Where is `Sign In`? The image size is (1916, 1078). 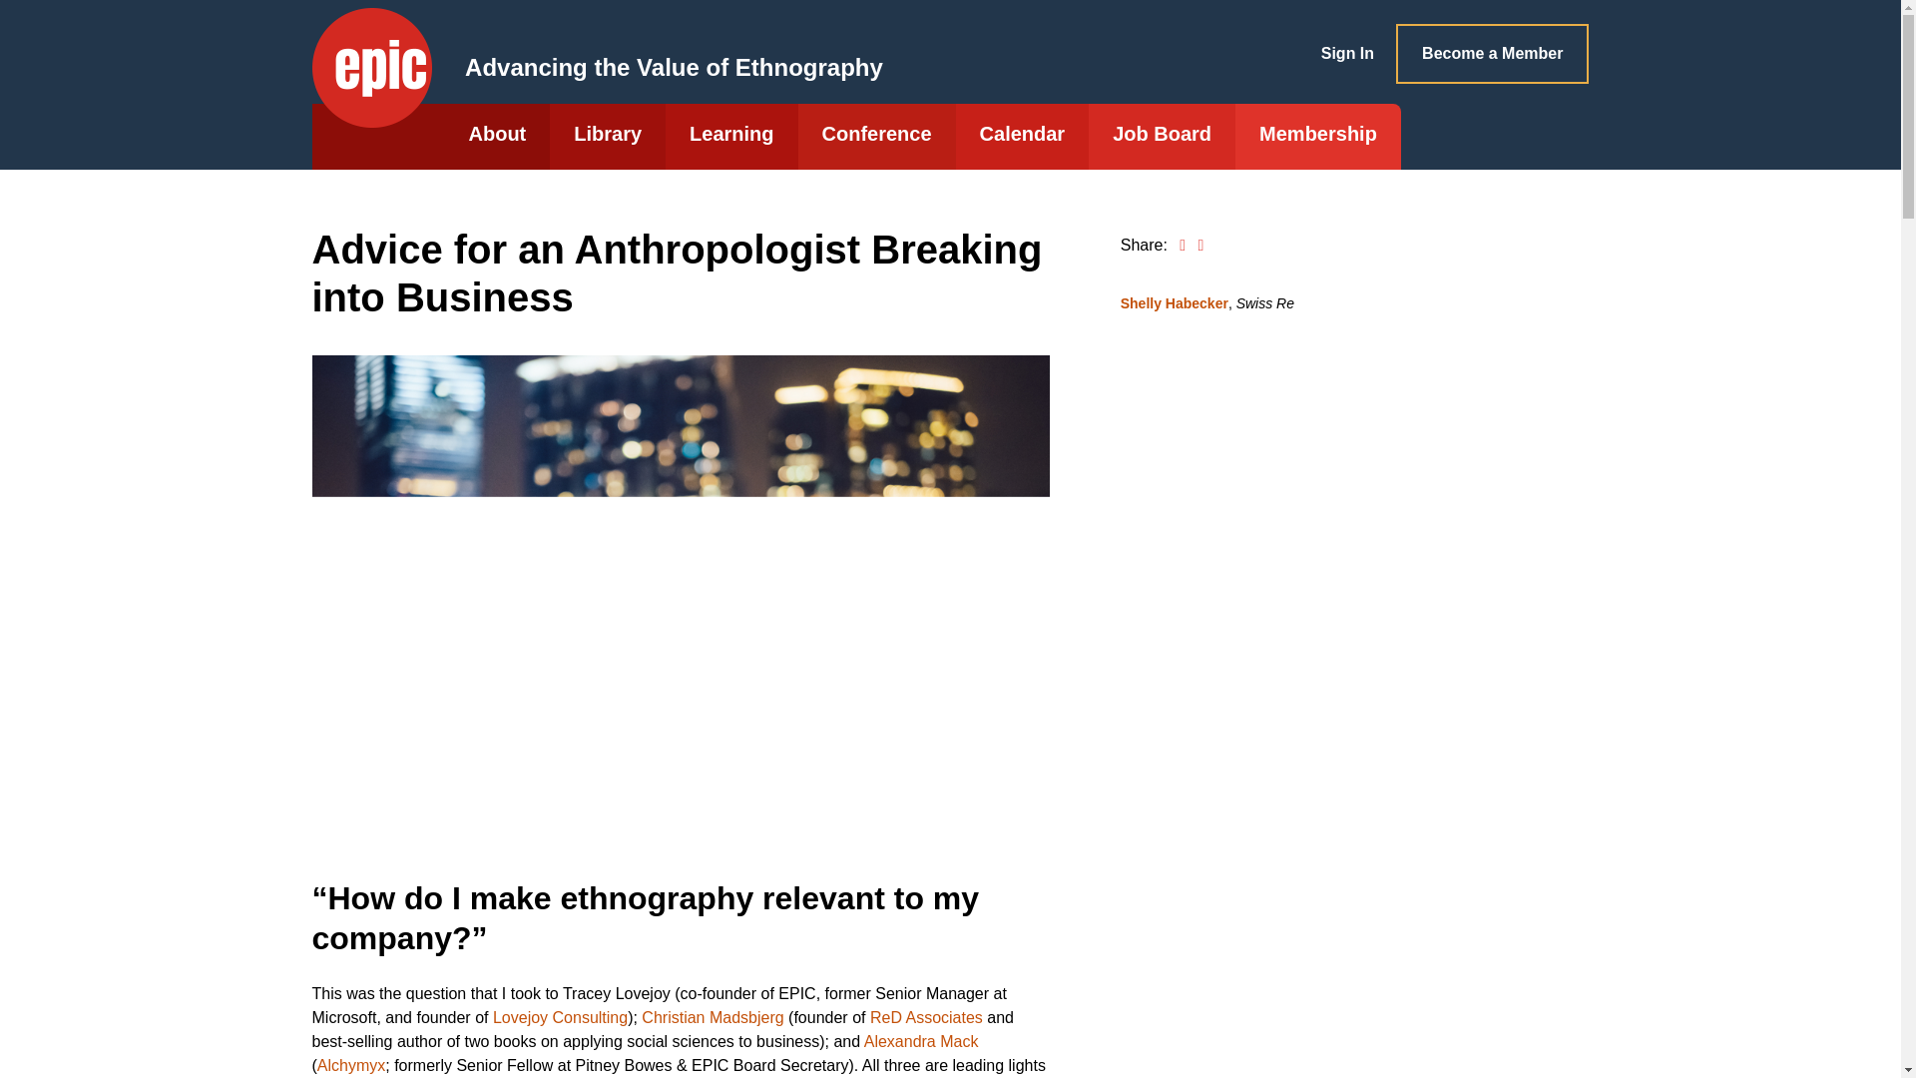
Sign In is located at coordinates (1347, 63).